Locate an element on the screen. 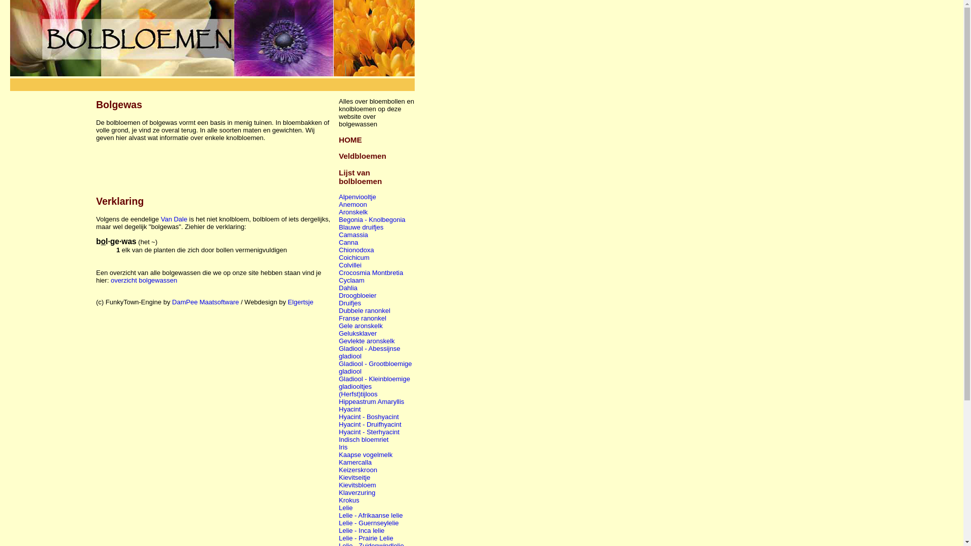  Gladiool - Kleinbloemige gladiooltjes is located at coordinates (374, 383).